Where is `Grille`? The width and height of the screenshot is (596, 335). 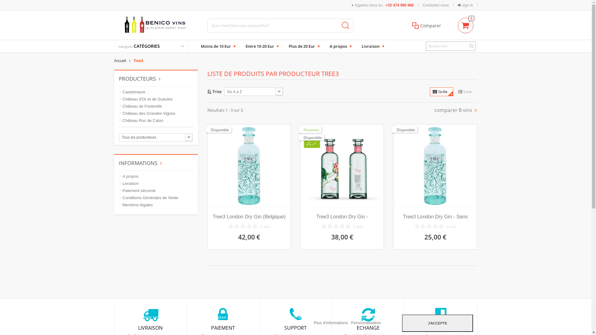
Grille is located at coordinates (441, 92).